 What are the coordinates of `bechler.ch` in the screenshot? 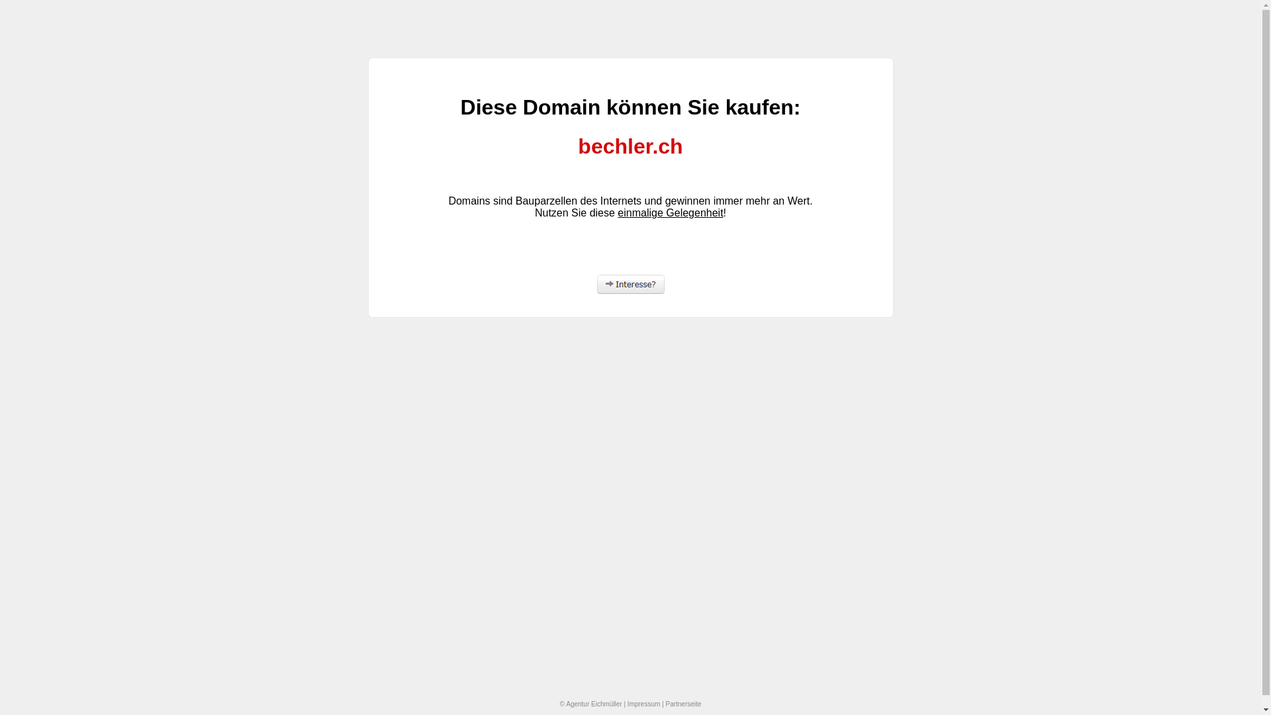 It's located at (630, 147).